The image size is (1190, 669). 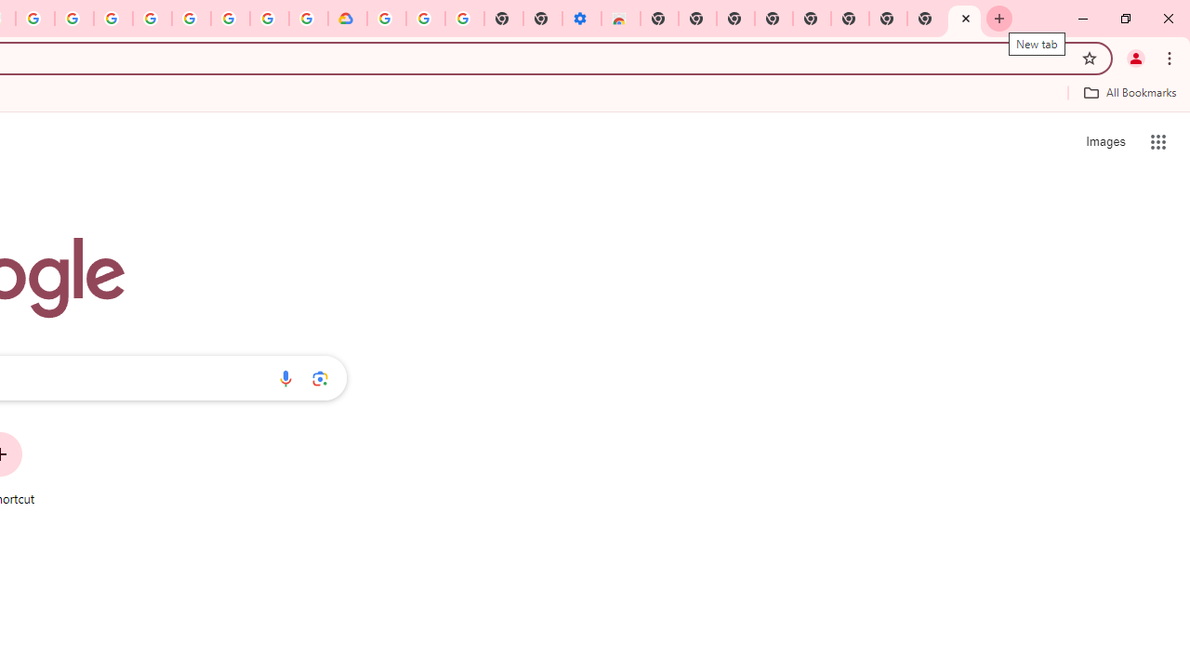 What do you see at coordinates (309, 19) in the screenshot?
I see `Browse the Google Chrome Community - Google Chrome Community` at bounding box center [309, 19].